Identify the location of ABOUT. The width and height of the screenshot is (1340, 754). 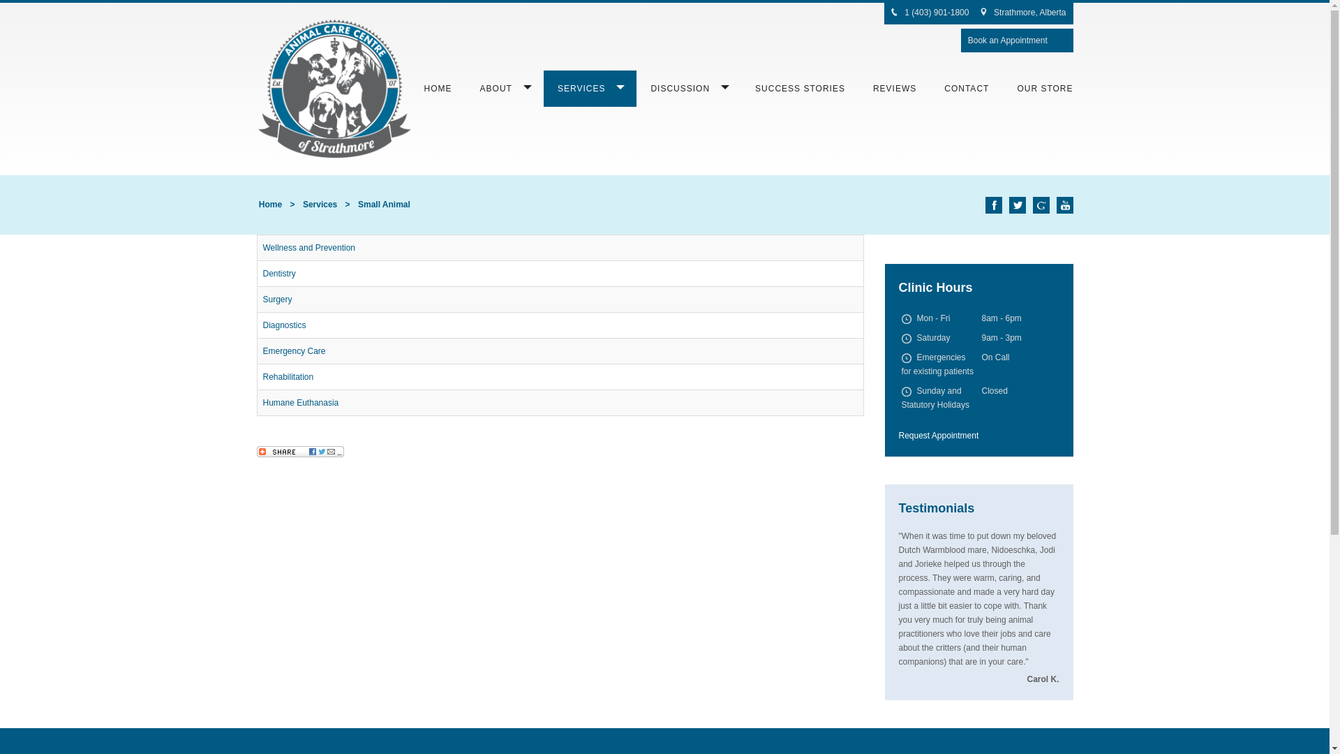
(505, 89).